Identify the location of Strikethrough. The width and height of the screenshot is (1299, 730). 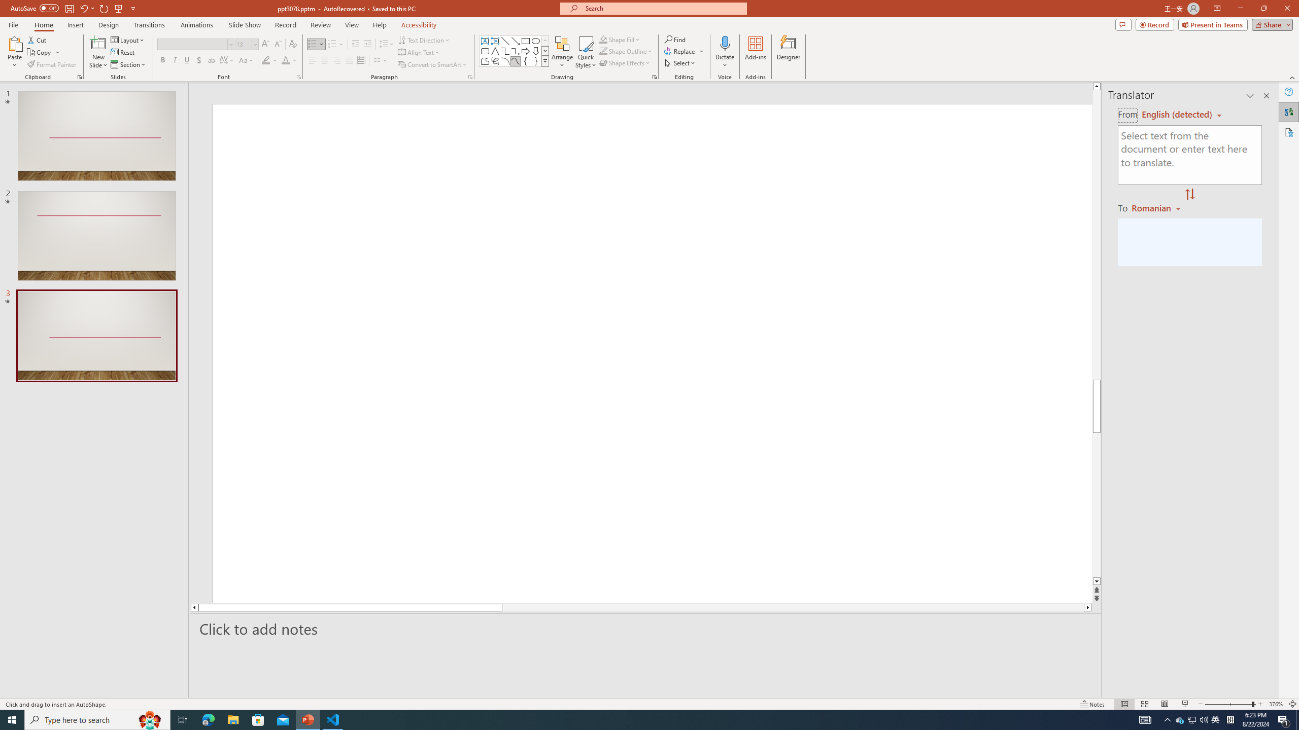
(212, 61).